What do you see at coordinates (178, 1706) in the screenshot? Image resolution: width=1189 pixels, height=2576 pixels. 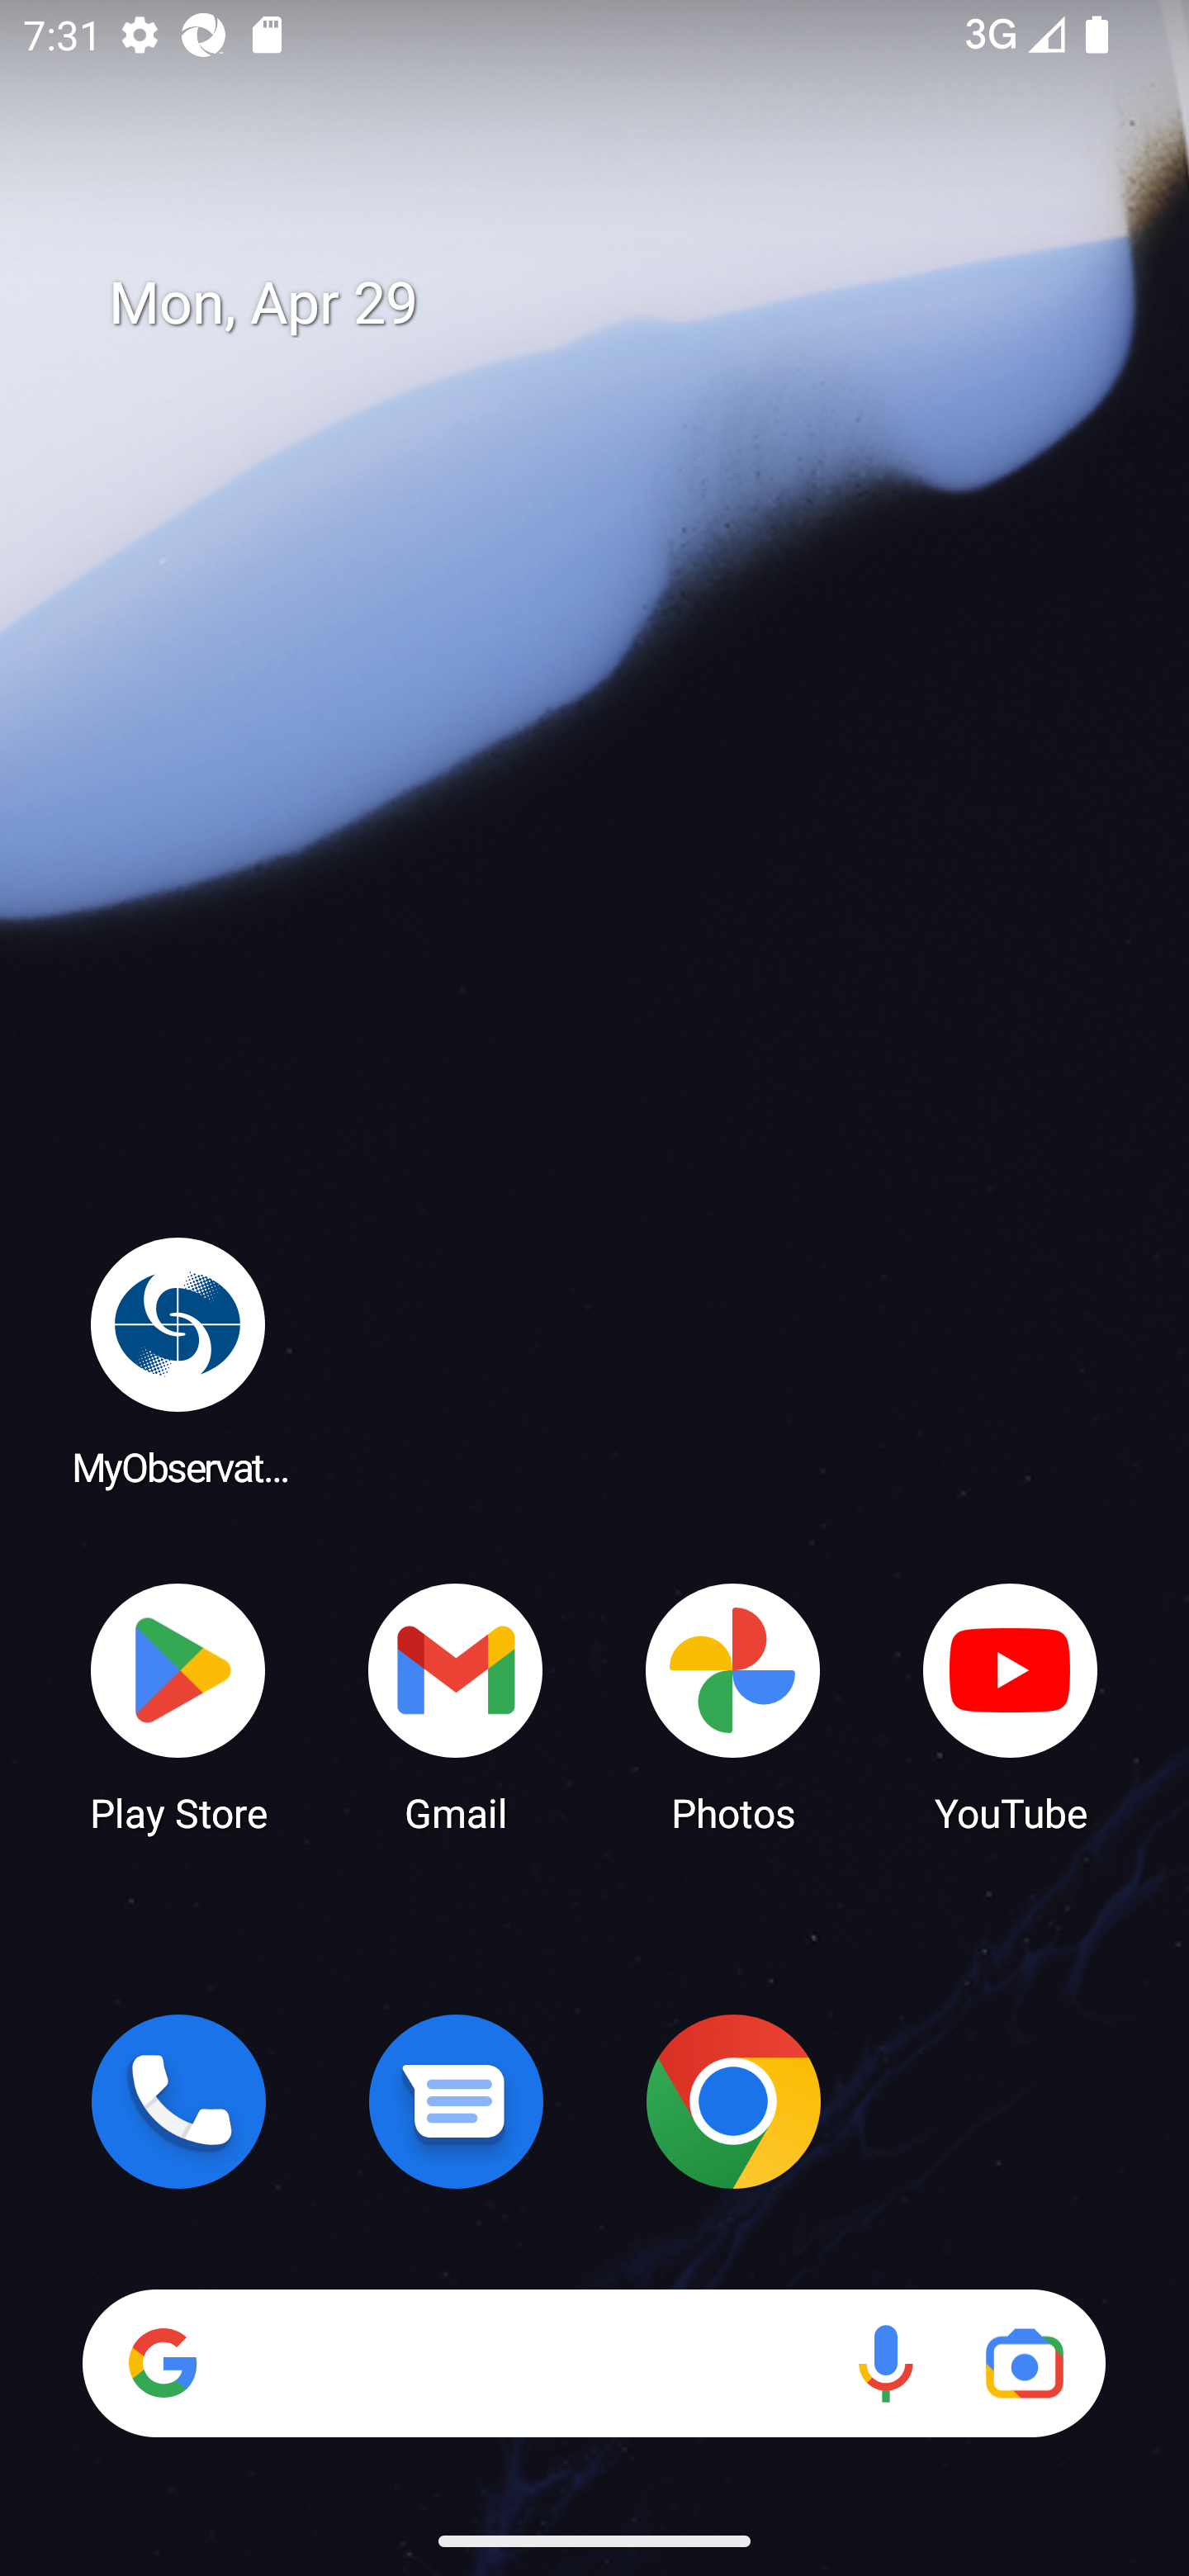 I see `Play Store` at bounding box center [178, 1706].